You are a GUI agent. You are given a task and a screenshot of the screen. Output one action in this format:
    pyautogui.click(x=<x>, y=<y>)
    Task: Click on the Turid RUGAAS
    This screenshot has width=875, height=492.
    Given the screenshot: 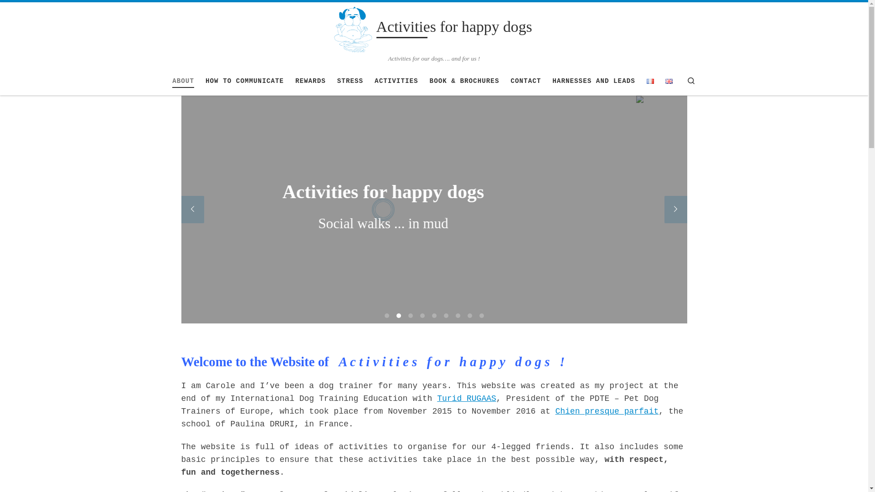 What is the action you would take?
    pyautogui.click(x=467, y=399)
    